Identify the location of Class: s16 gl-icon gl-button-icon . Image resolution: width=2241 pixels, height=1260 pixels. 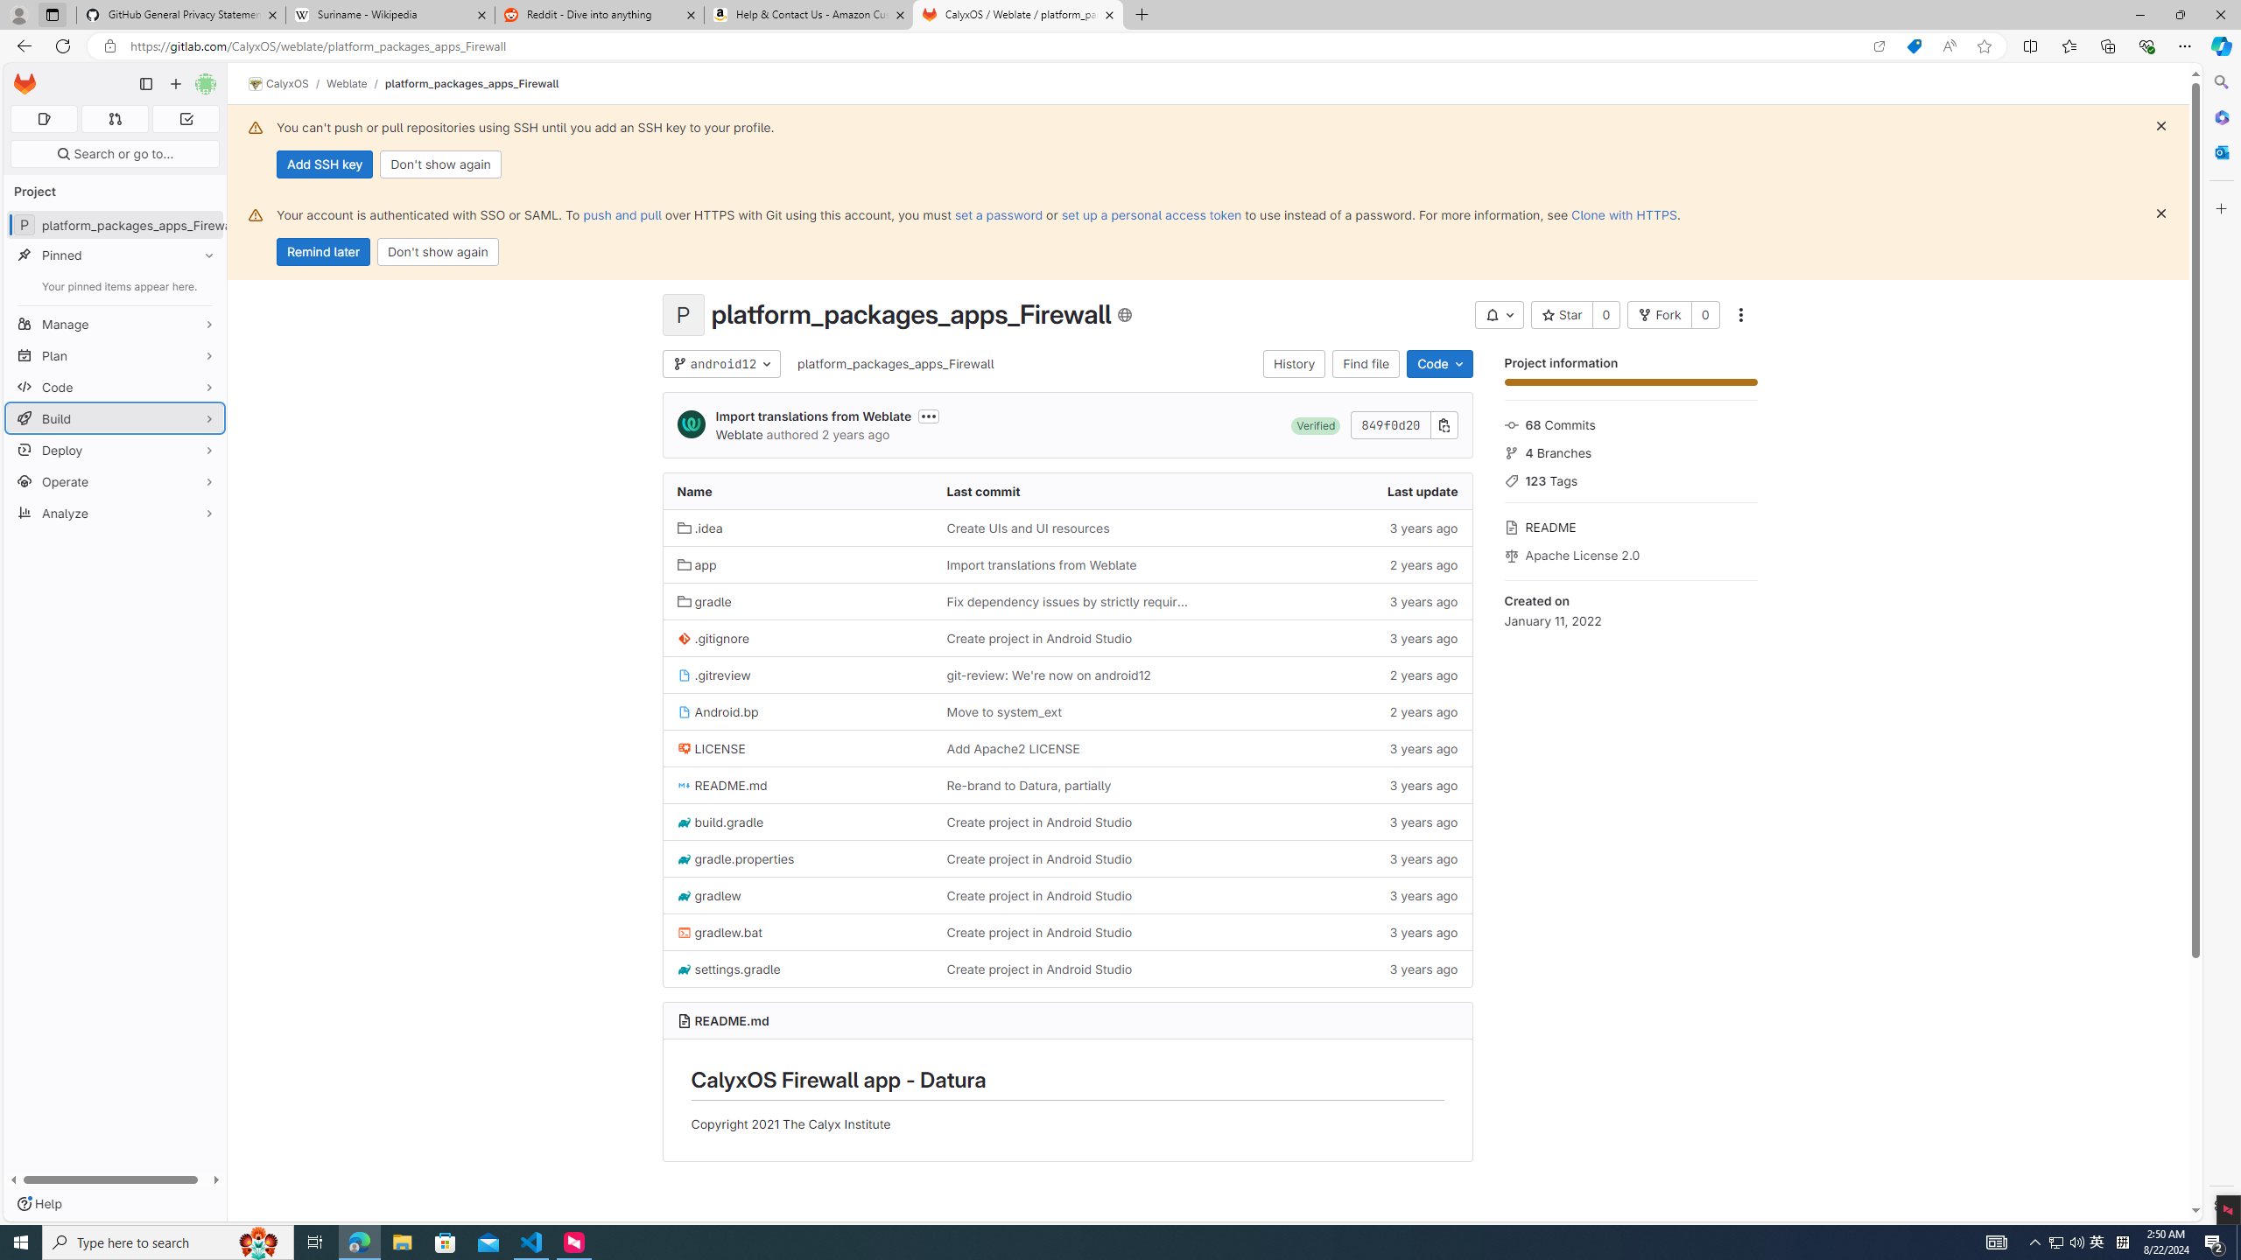
(2161, 213).